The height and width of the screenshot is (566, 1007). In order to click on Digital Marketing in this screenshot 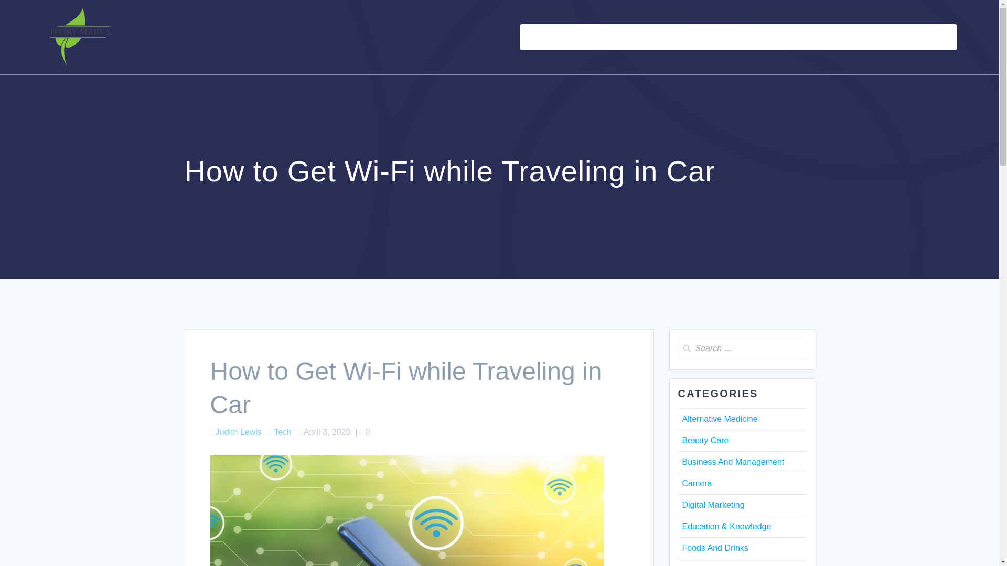, I will do `click(712, 505)`.